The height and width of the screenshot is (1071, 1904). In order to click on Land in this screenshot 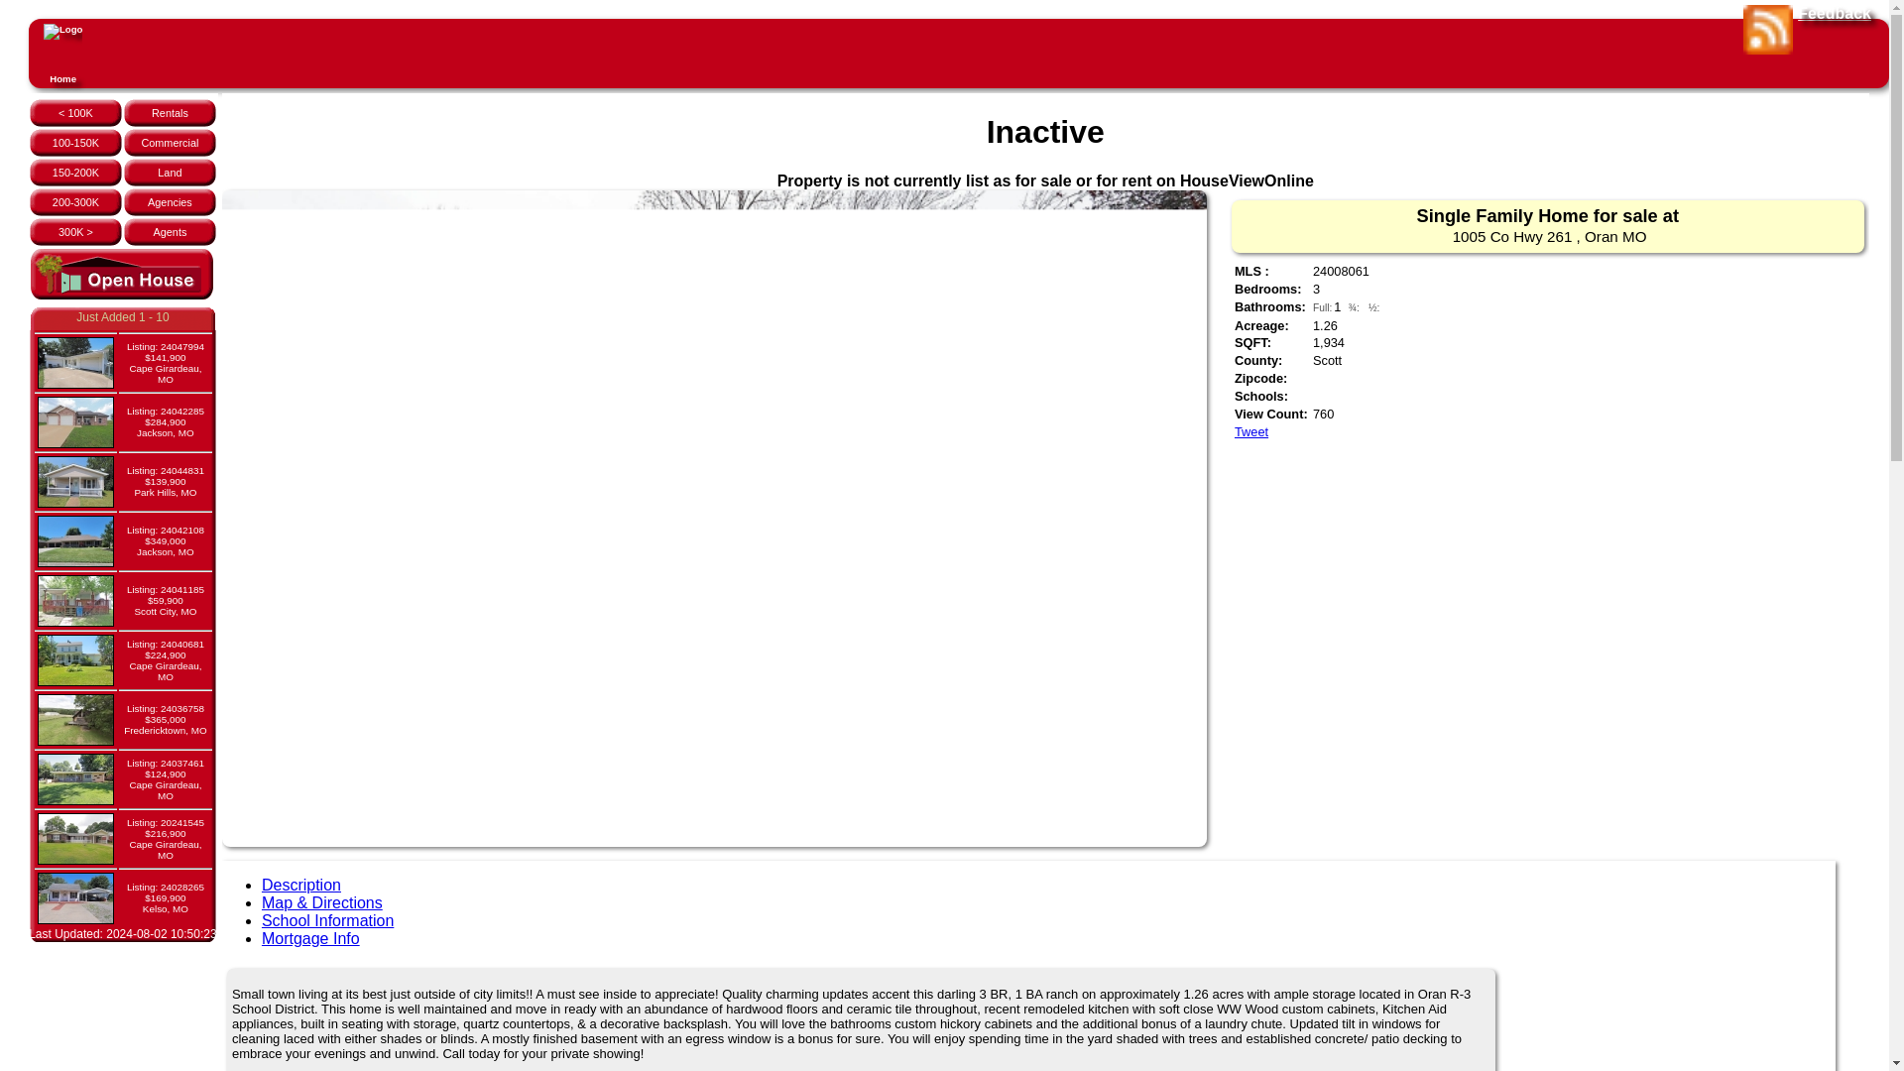, I will do `click(169, 173)`.